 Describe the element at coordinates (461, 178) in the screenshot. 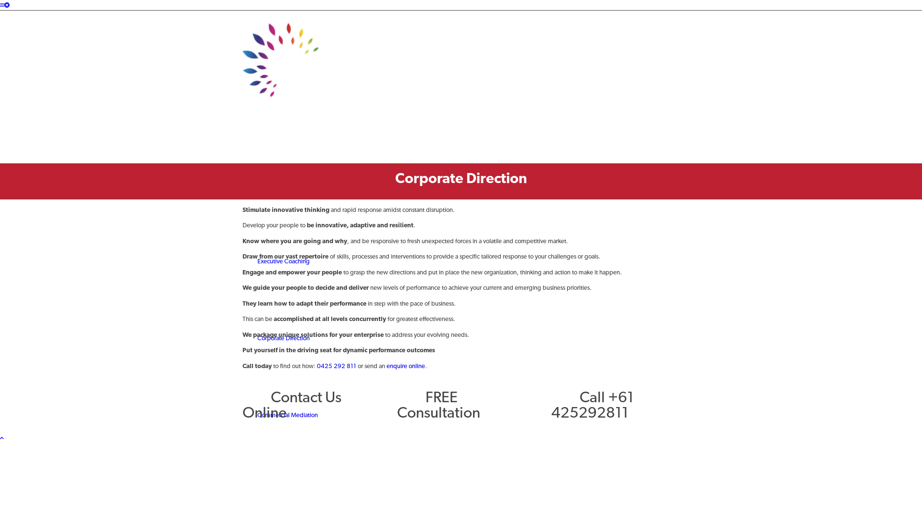

I see `Corporate Direction` at that location.